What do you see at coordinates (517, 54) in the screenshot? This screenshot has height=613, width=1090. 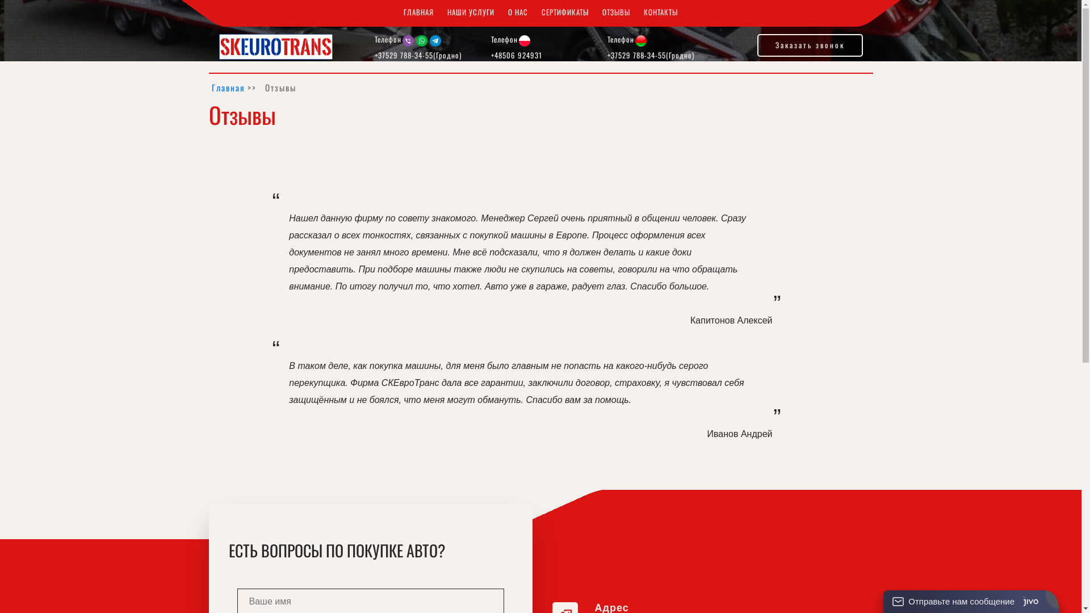 I see `+48506 924931` at bounding box center [517, 54].